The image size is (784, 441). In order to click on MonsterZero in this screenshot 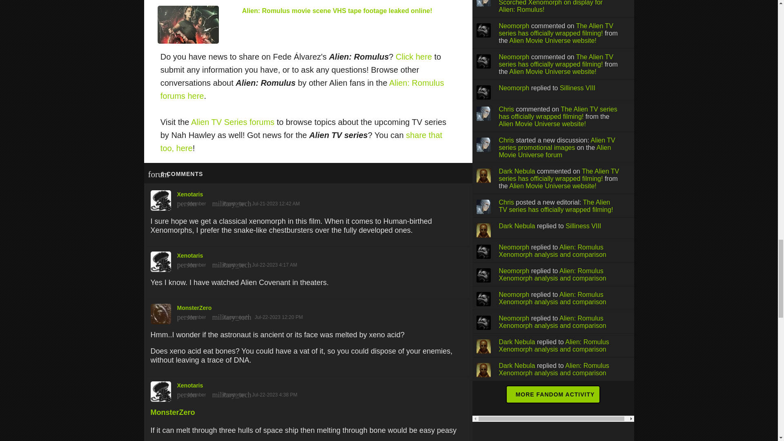, I will do `click(172, 412)`.